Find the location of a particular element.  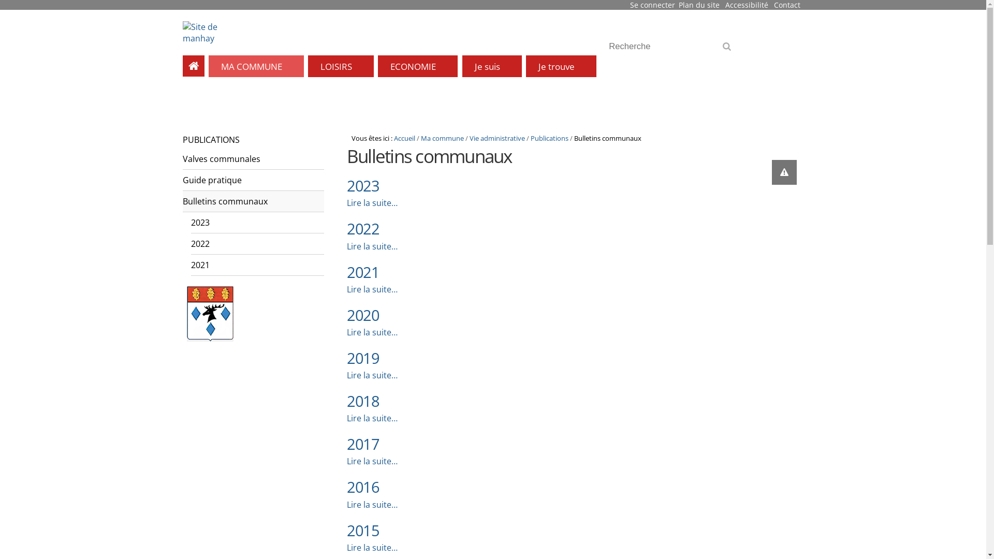

2023 is located at coordinates (257, 223).